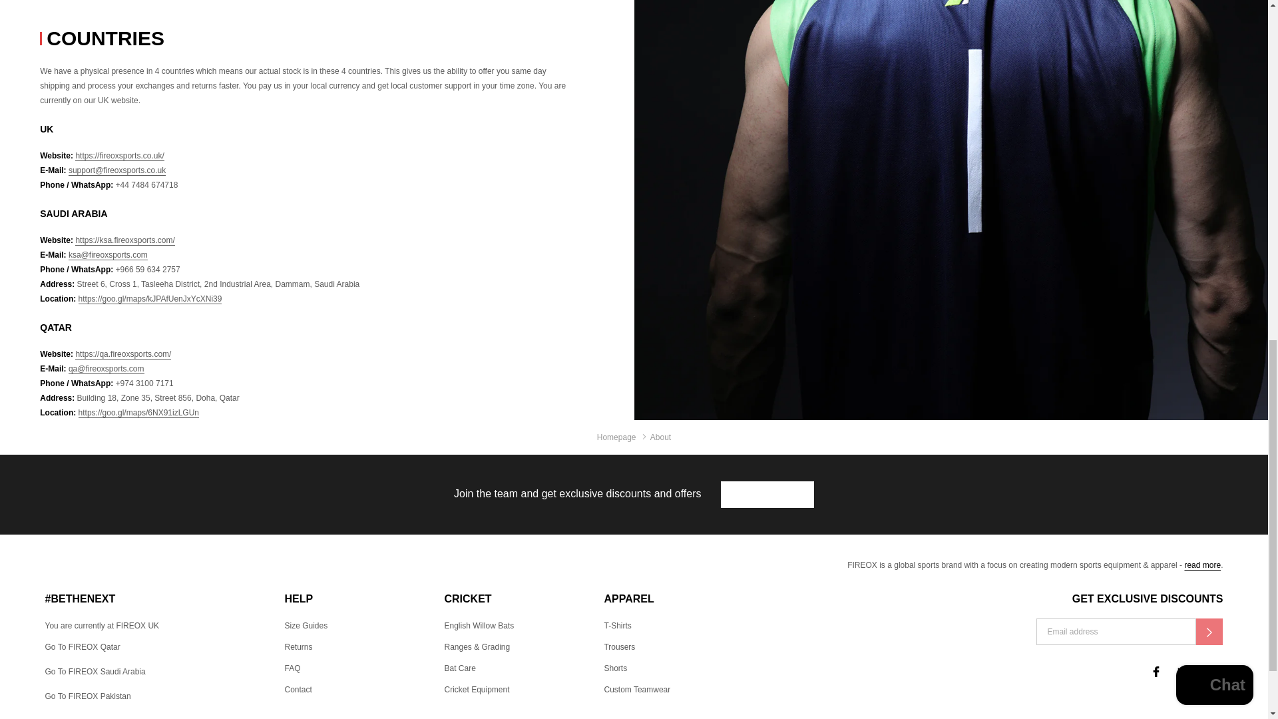  What do you see at coordinates (1202, 565) in the screenshot?
I see `About` at bounding box center [1202, 565].